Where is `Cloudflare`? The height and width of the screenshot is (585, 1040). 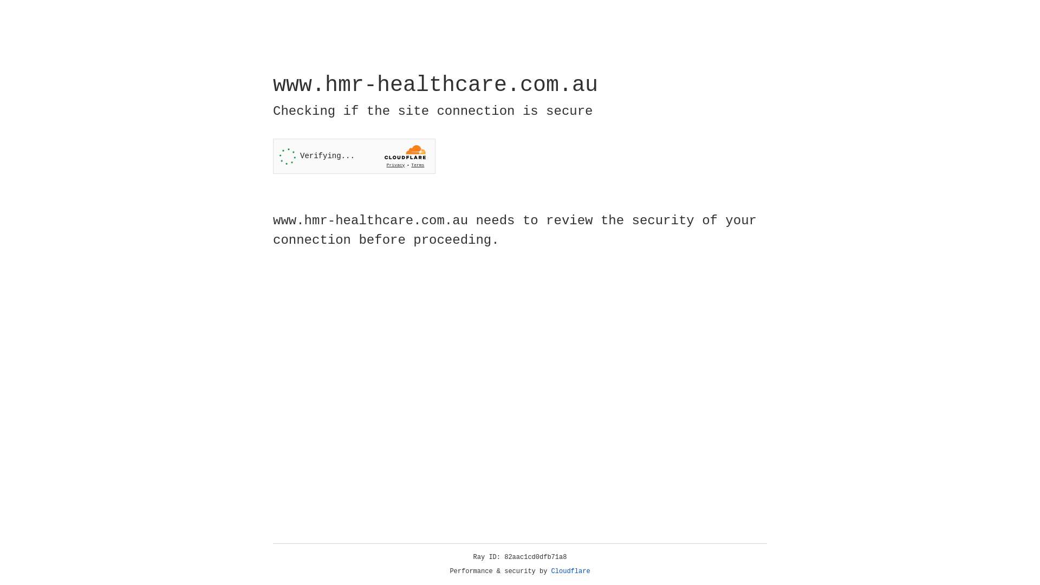
Cloudflare is located at coordinates (571, 571).